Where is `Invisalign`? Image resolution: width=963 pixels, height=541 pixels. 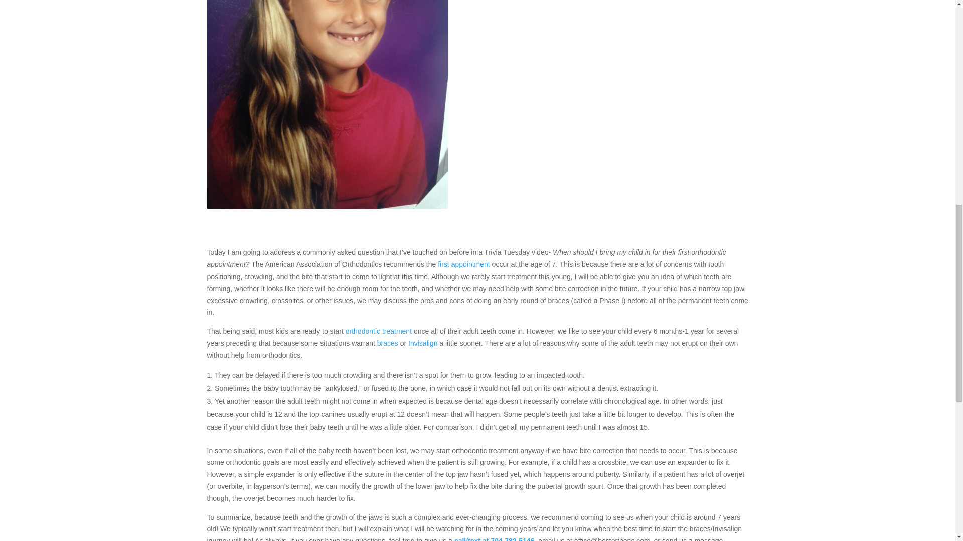
Invisalign is located at coordinates (422, 343).